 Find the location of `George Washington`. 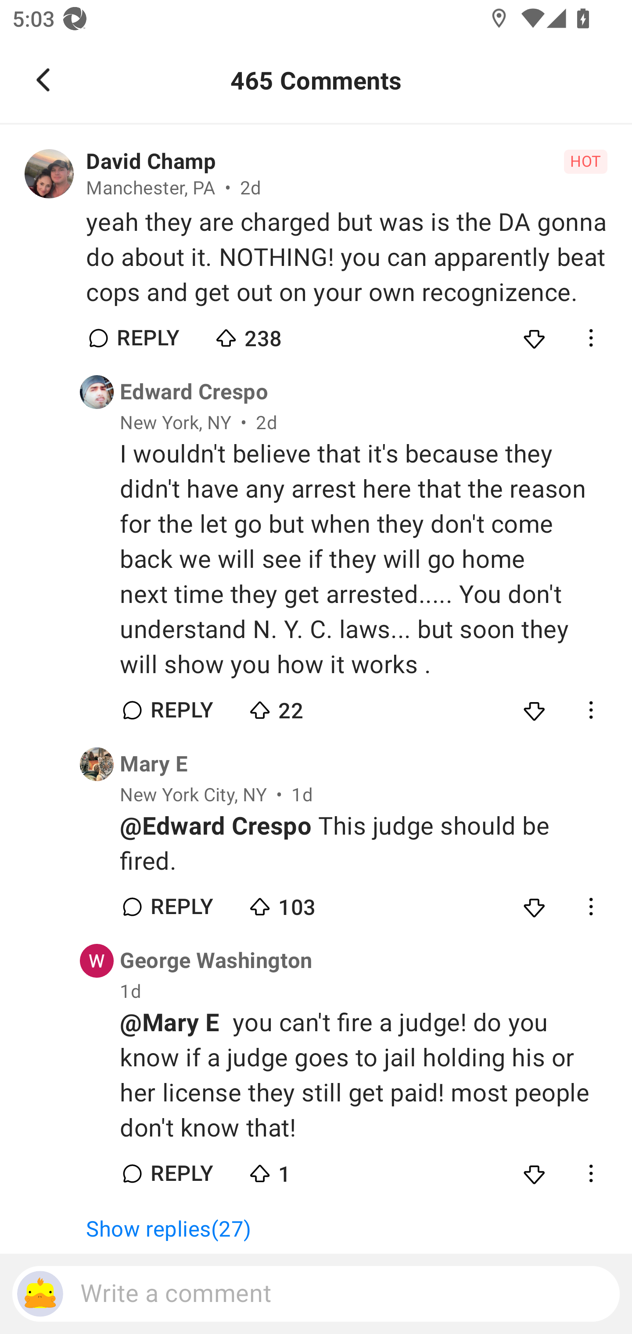

George Washington is located at coordinates (216, 961).